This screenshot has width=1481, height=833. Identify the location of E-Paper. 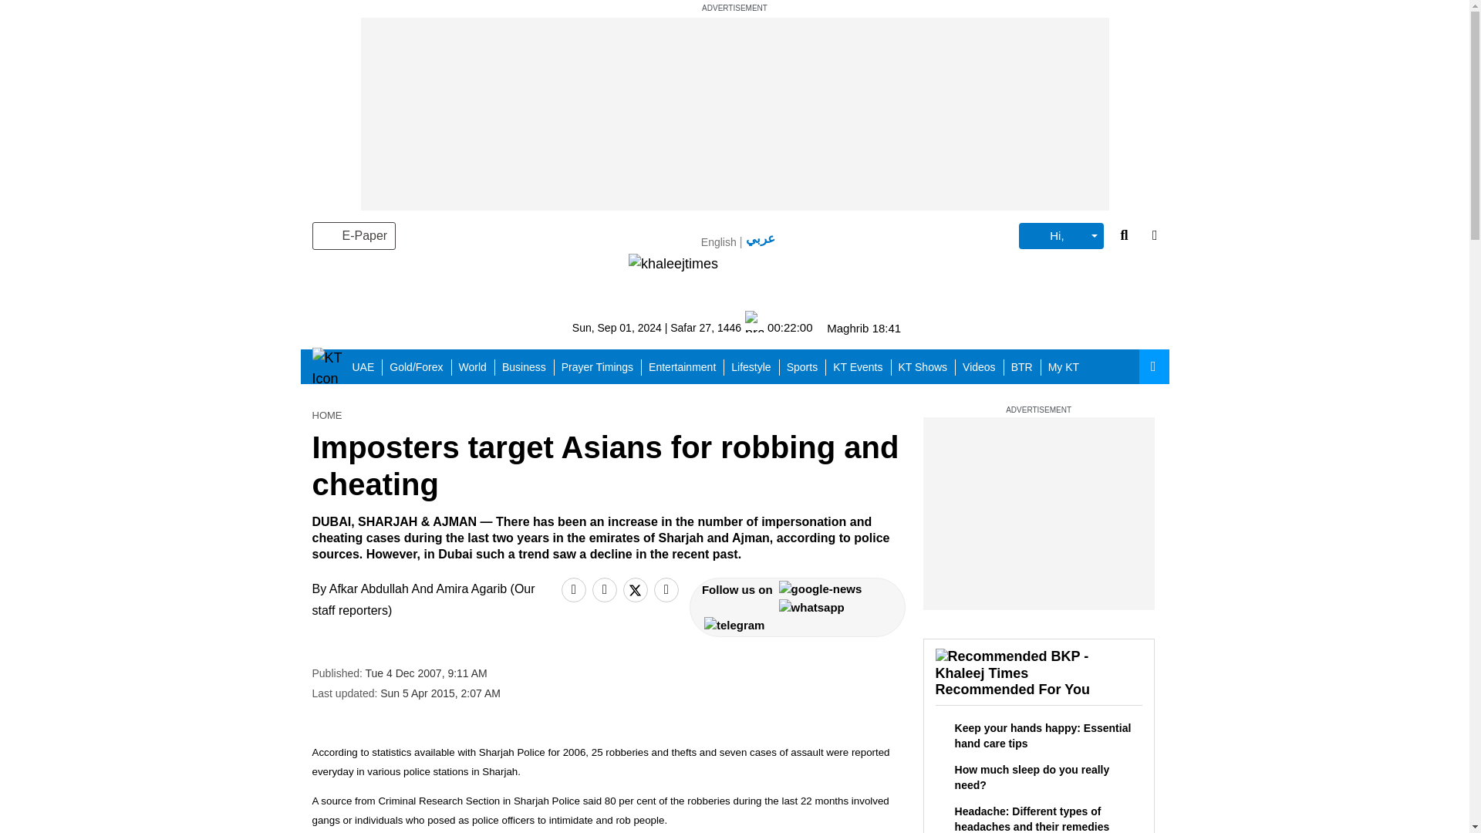
(353, 236).